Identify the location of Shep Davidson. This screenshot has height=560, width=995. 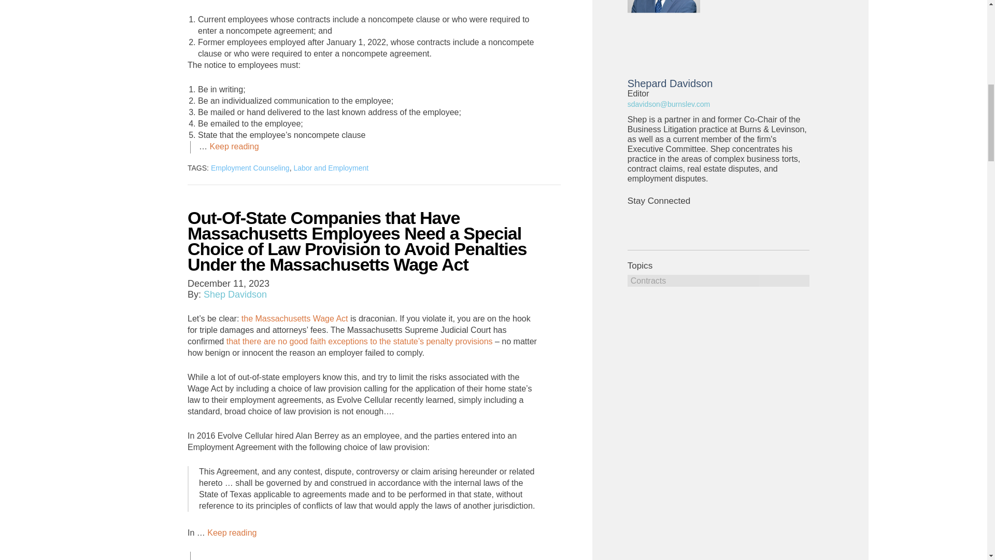
(235, 295).